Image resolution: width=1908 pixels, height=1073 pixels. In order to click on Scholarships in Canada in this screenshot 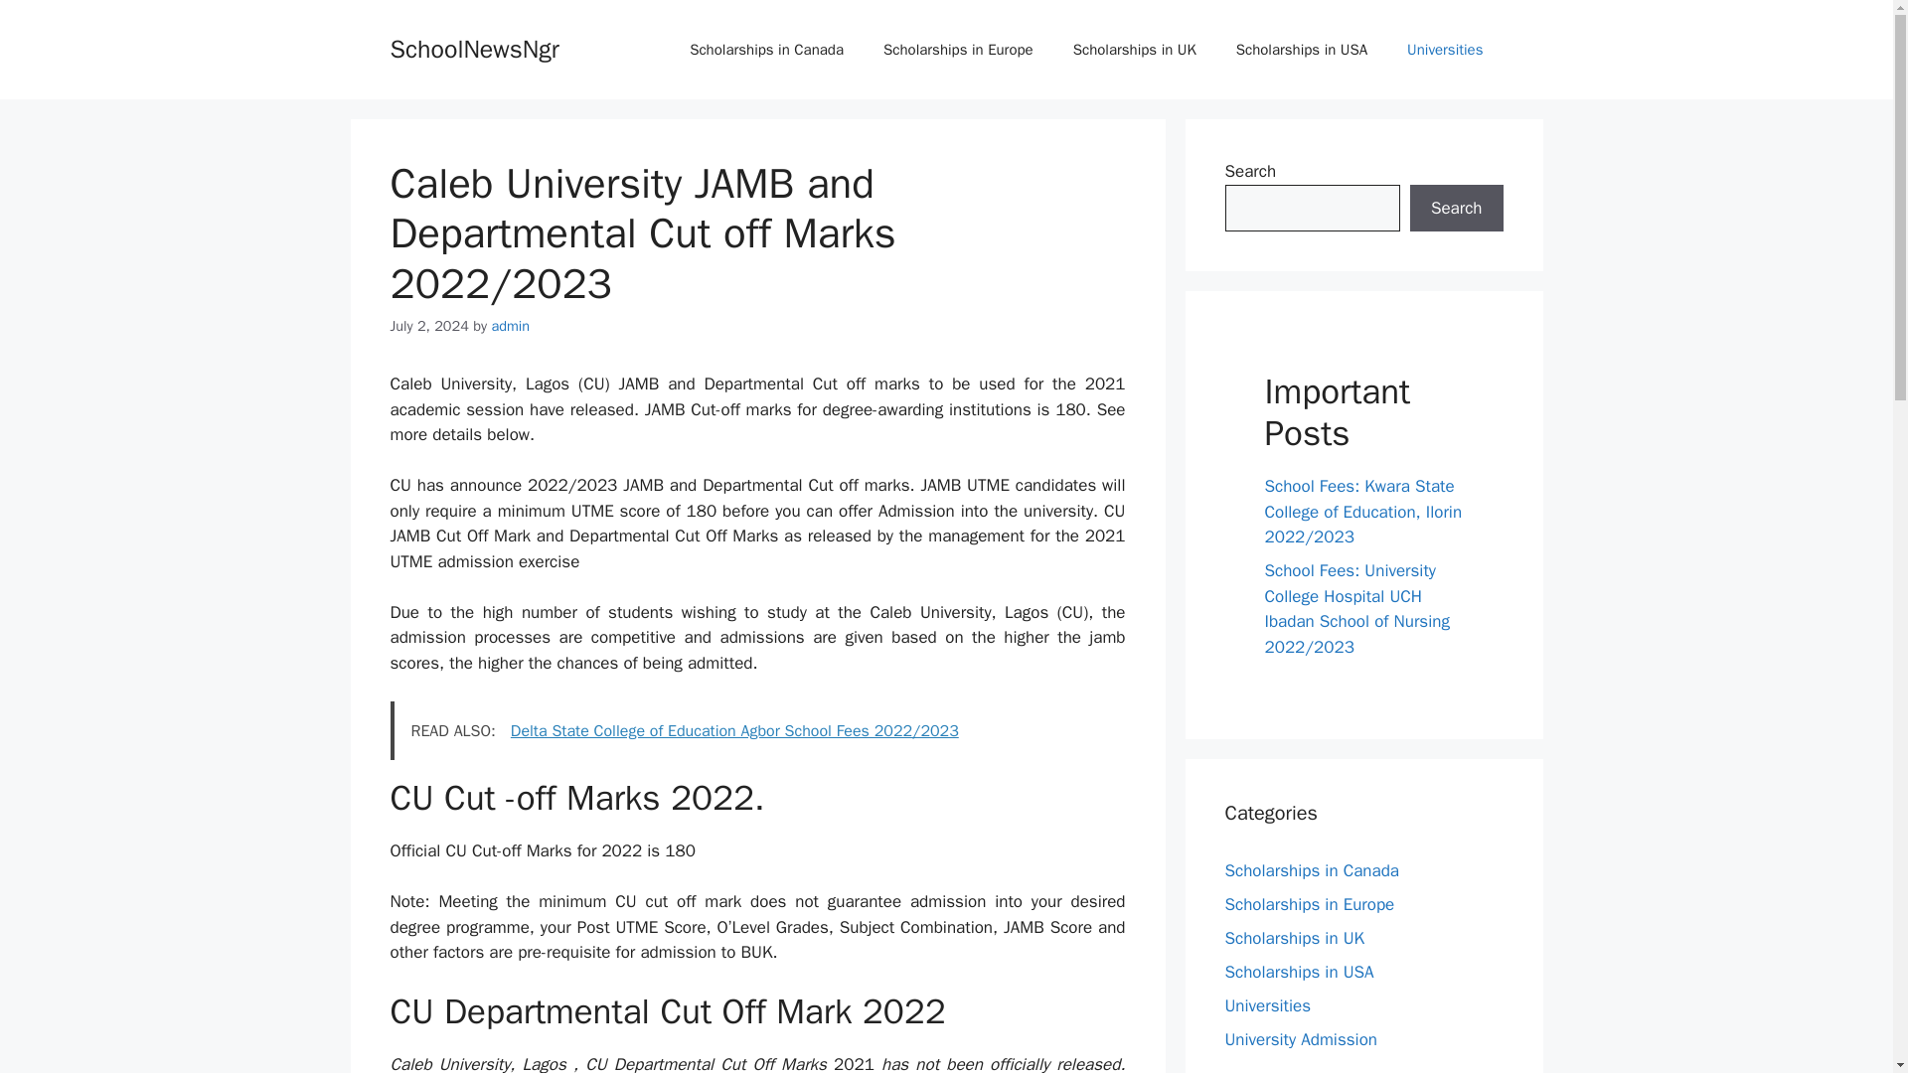, I will do `click(1312, 870)`.